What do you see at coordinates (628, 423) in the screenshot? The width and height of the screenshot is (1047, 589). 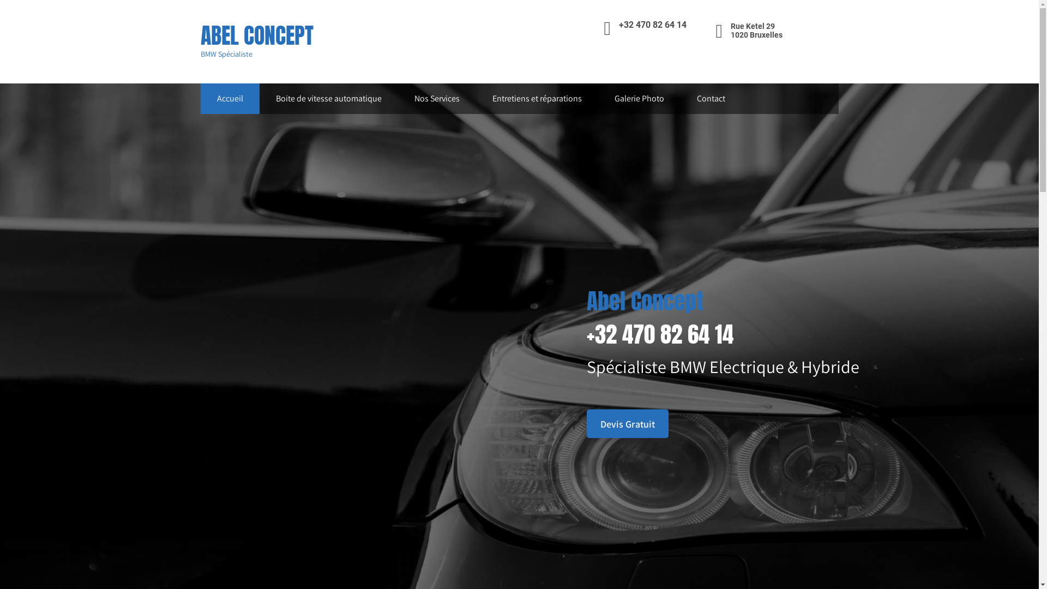 I see `Devis Gratuit` at bounding box center [628, 423].